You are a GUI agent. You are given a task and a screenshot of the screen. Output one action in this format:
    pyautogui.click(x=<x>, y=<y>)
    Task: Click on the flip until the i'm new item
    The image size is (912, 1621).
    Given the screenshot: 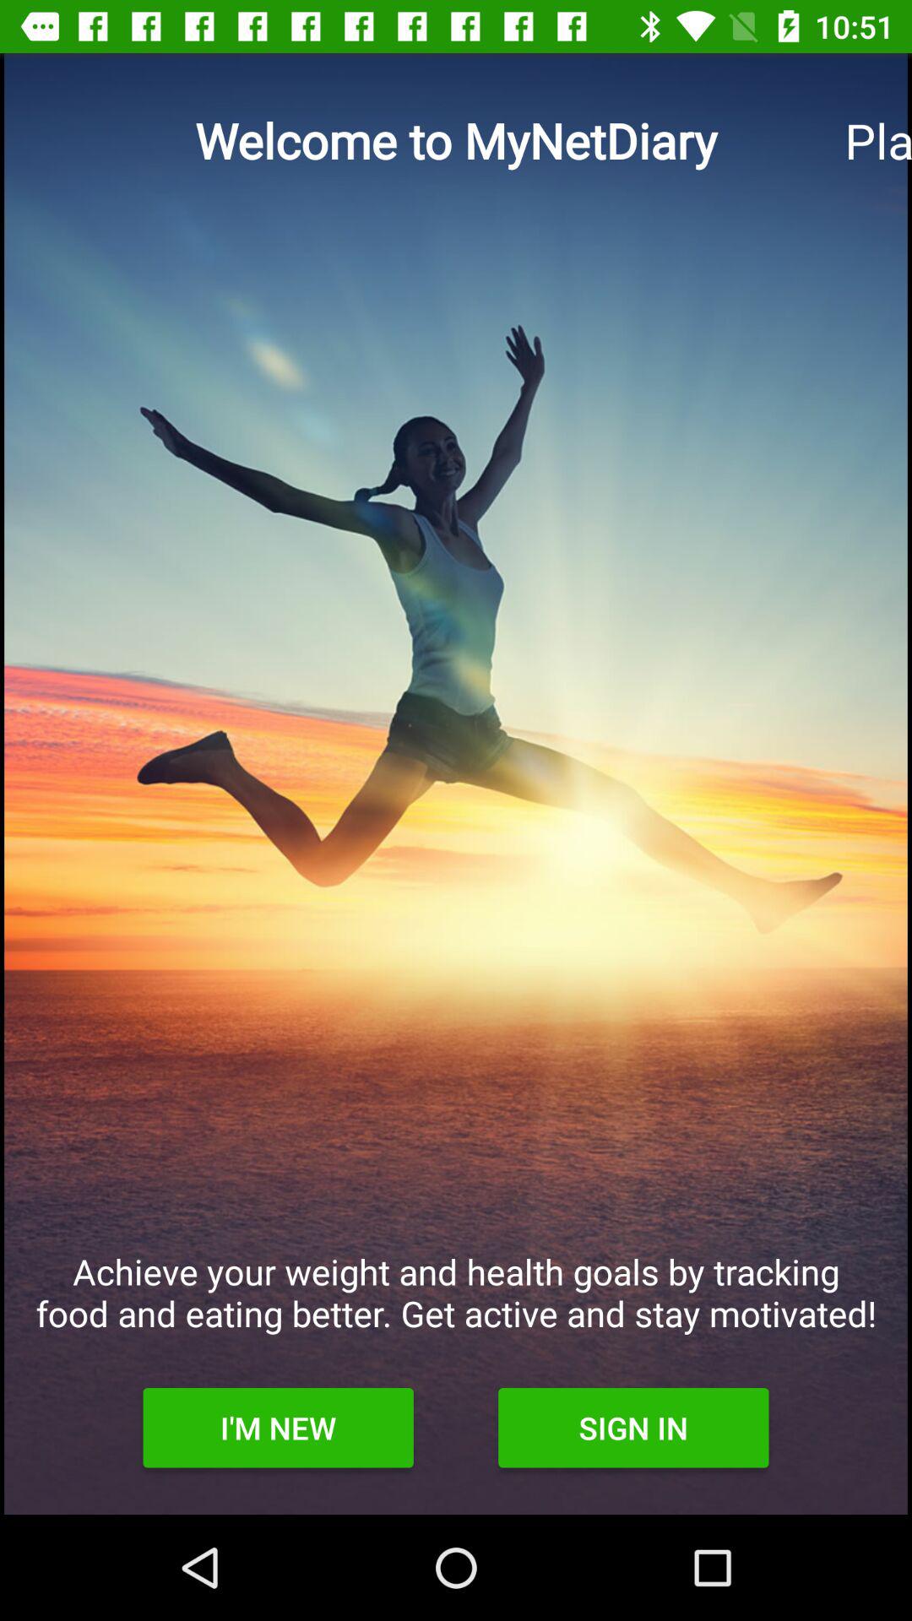 What is the action you would take?
    pyautogui.click(x=278, y=1428)
    